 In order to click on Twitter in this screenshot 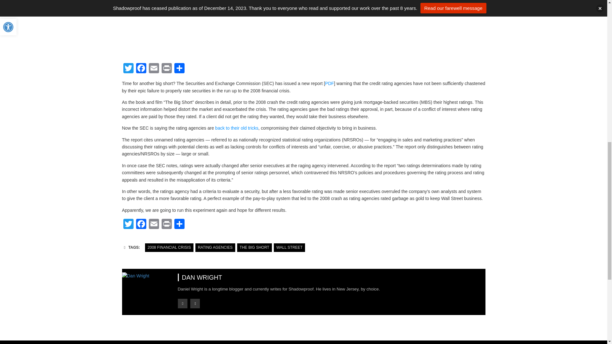, I will do `click(128, 224)`.